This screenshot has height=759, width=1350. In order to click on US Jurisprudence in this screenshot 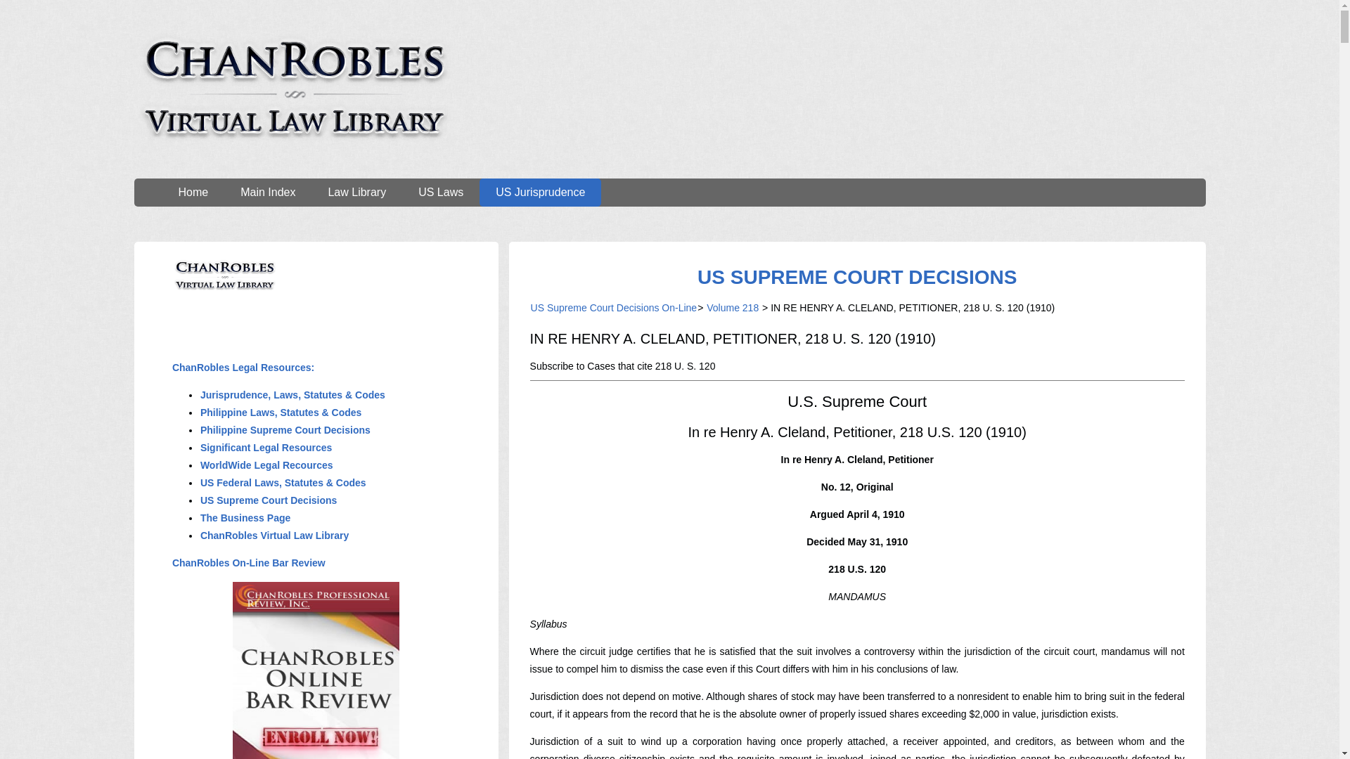, I will do `click(540, 192)`.